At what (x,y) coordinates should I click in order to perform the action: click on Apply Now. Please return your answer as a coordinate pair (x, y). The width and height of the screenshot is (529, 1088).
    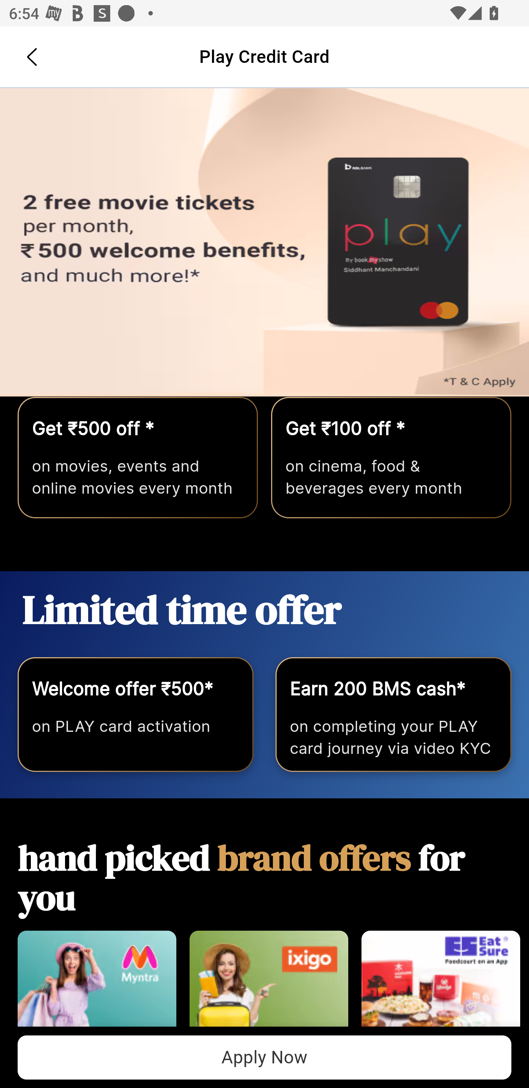
    Looking at the image, I should click on (264, 243).